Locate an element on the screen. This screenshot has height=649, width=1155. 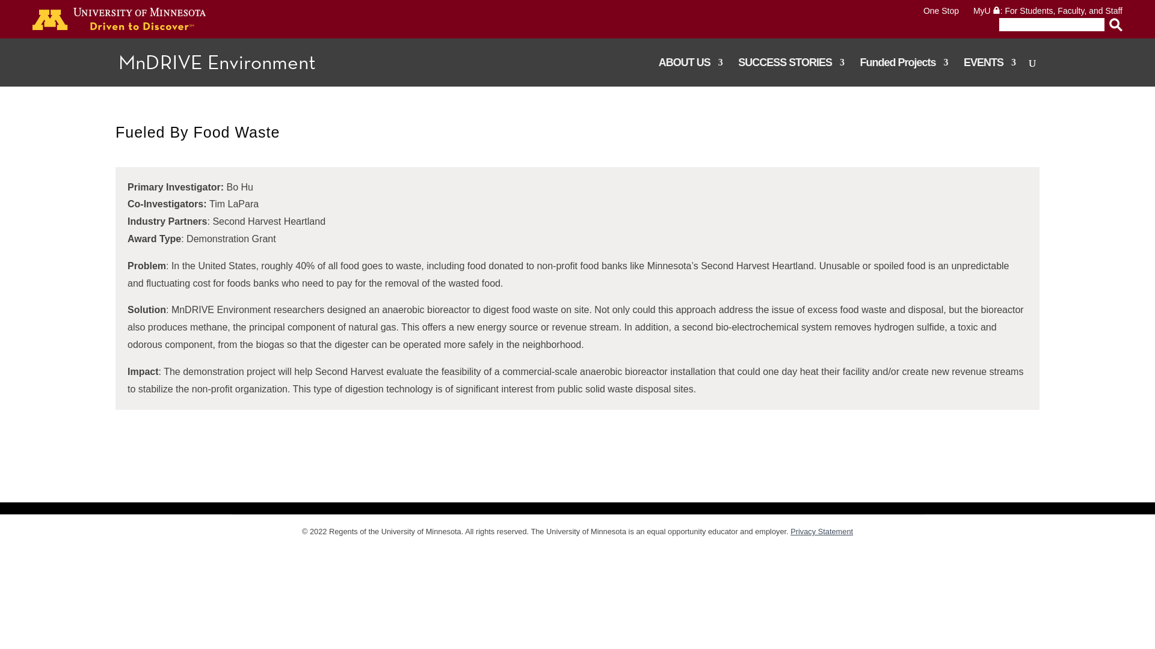
ABOUT US is located at coordinates (691, 72).